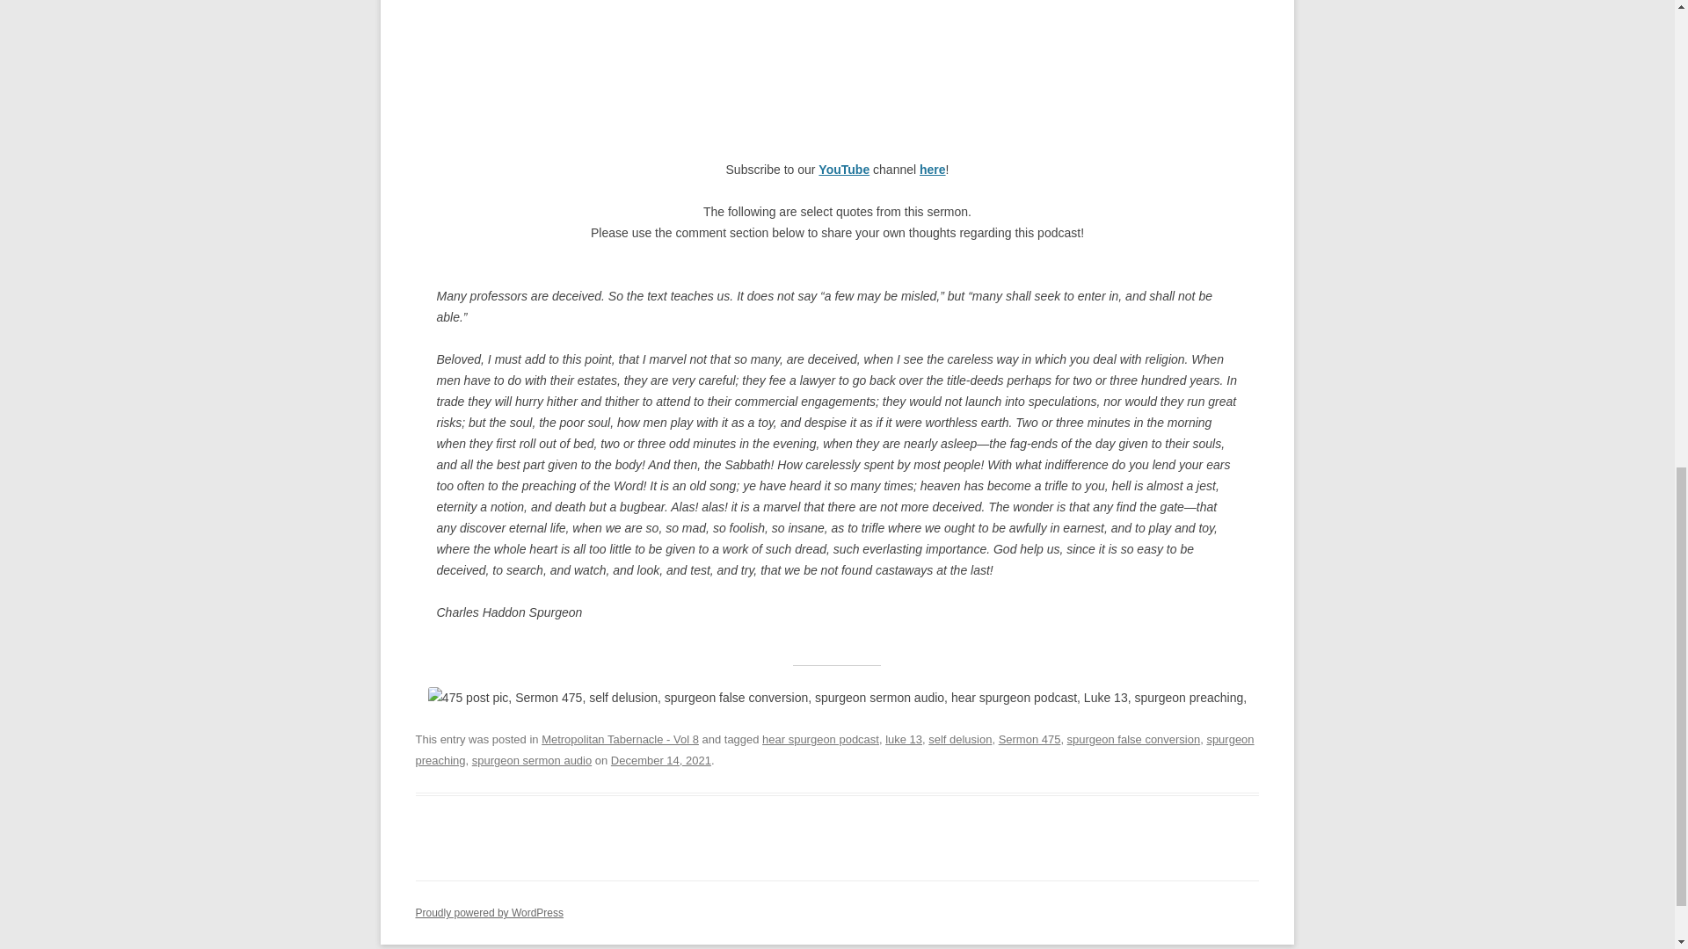 This screenshot has height=949, width=1688. Describe the element at coordinates (1133, 738) in the screenshot. I see `spurgeon false conversion` at that location.